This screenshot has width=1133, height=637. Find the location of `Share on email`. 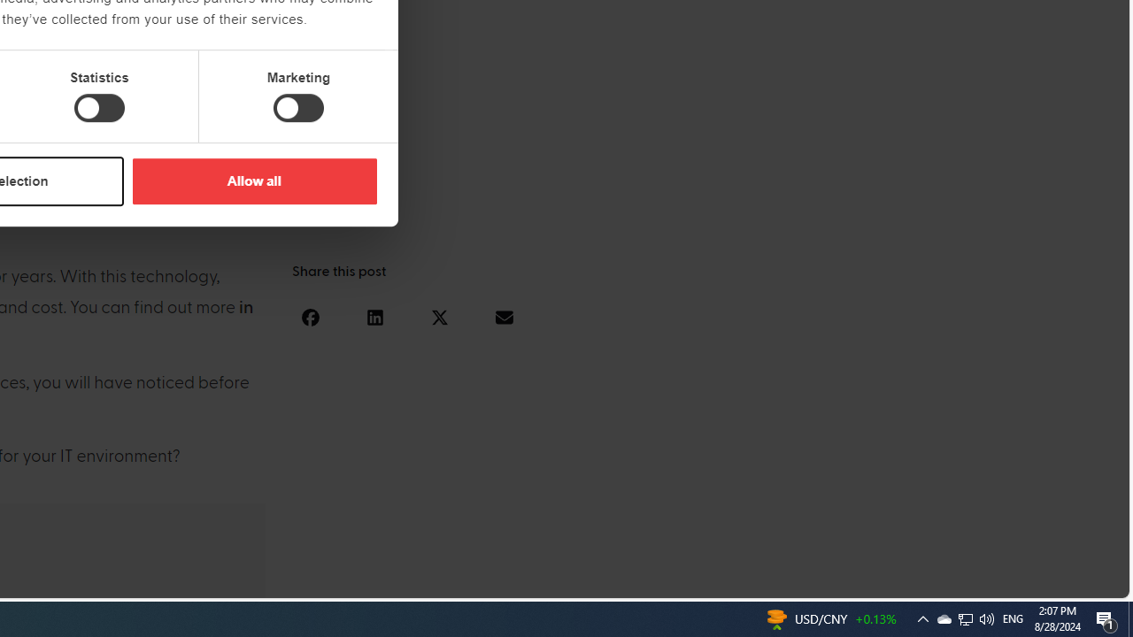

Share on email is located at coordinates (504, 317).